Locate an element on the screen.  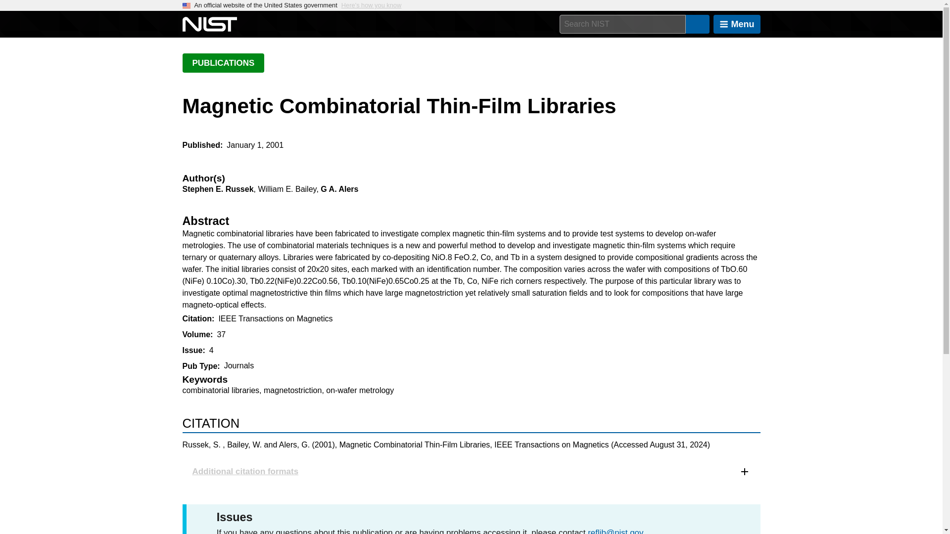
PUBLICATIONS is located at coordinates (223, 63).